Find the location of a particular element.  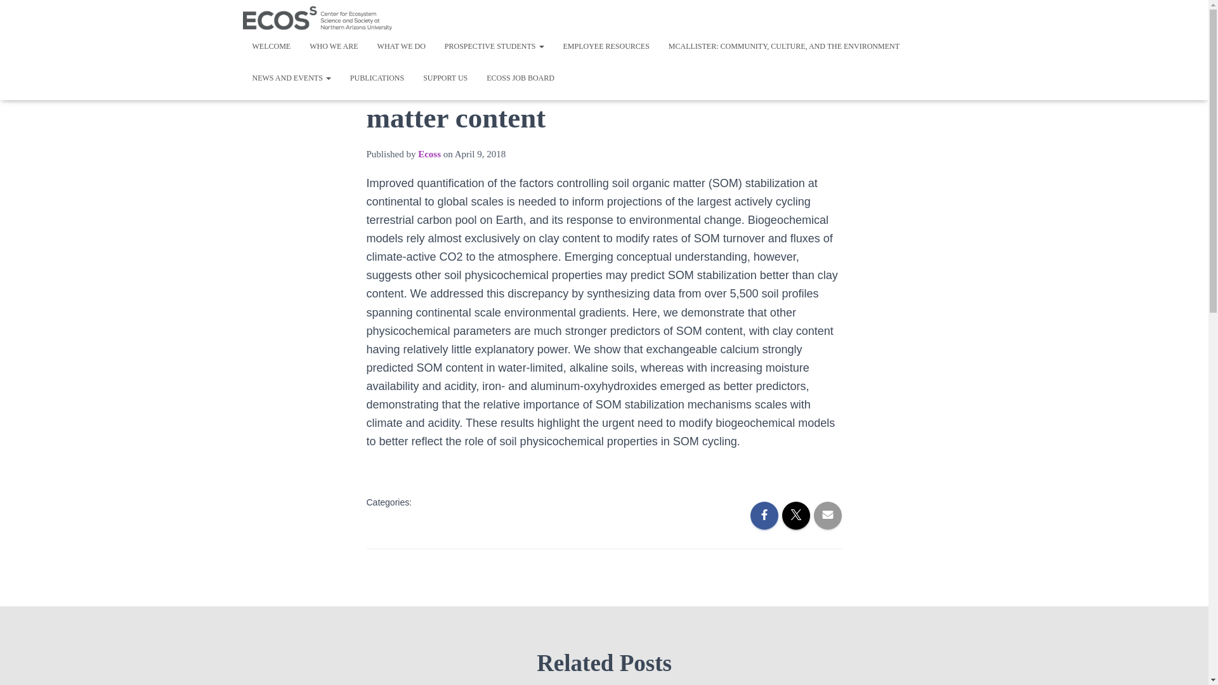

NEWS AND EVENTS is located at coordinates (291, 77).